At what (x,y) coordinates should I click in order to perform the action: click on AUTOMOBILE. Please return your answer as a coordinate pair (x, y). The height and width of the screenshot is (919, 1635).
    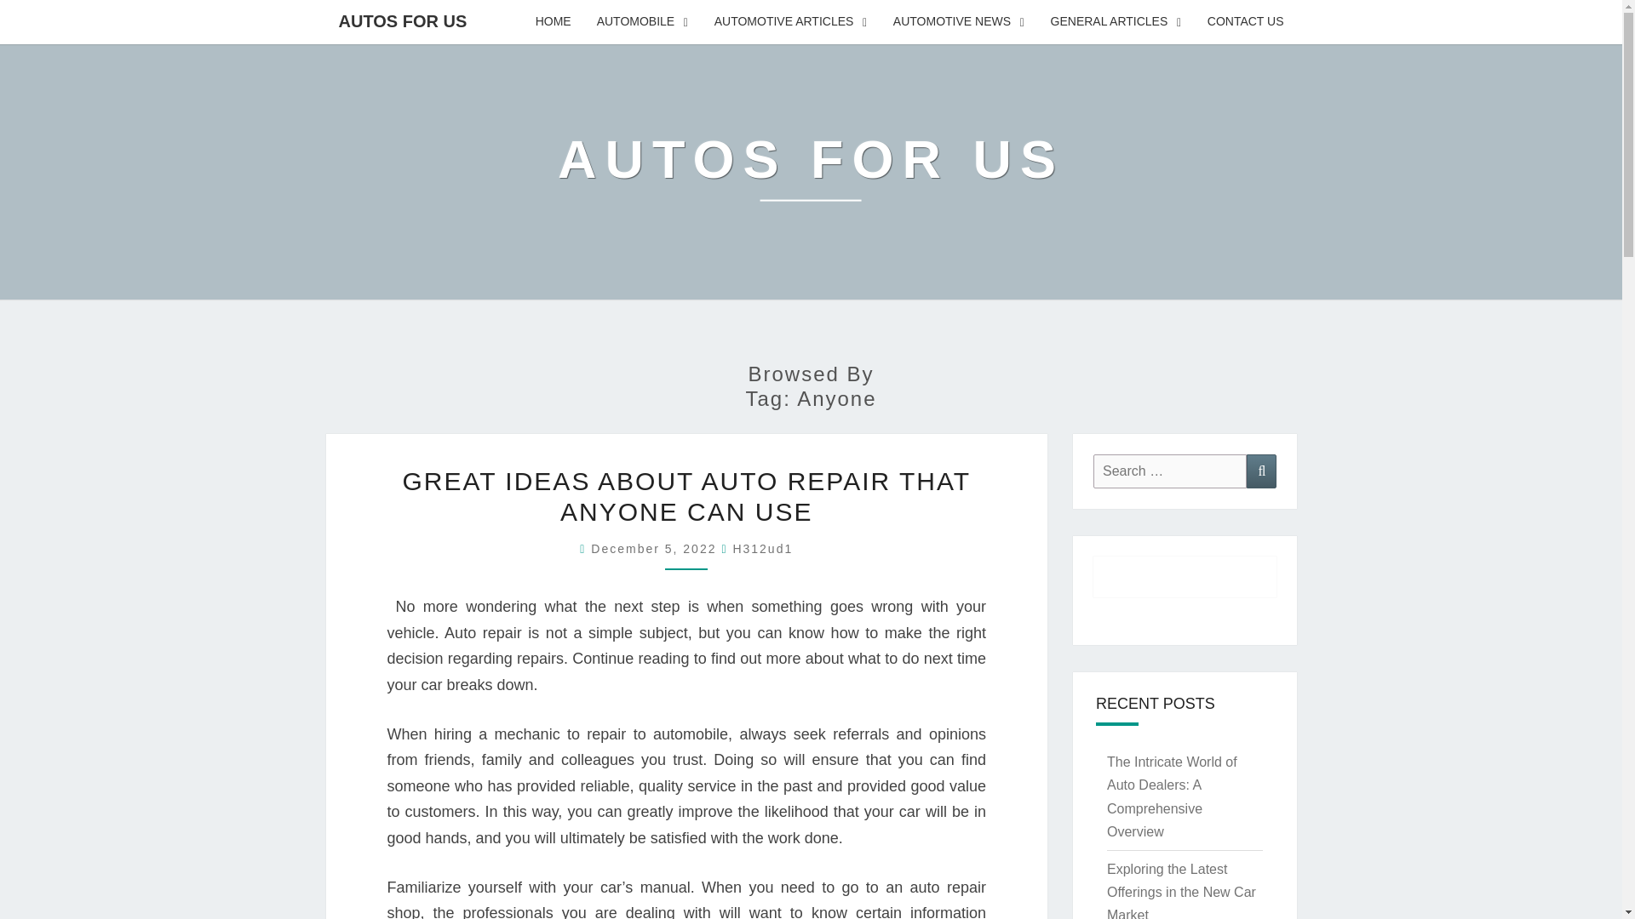
    Looking at the image, I should click on (642, 22).